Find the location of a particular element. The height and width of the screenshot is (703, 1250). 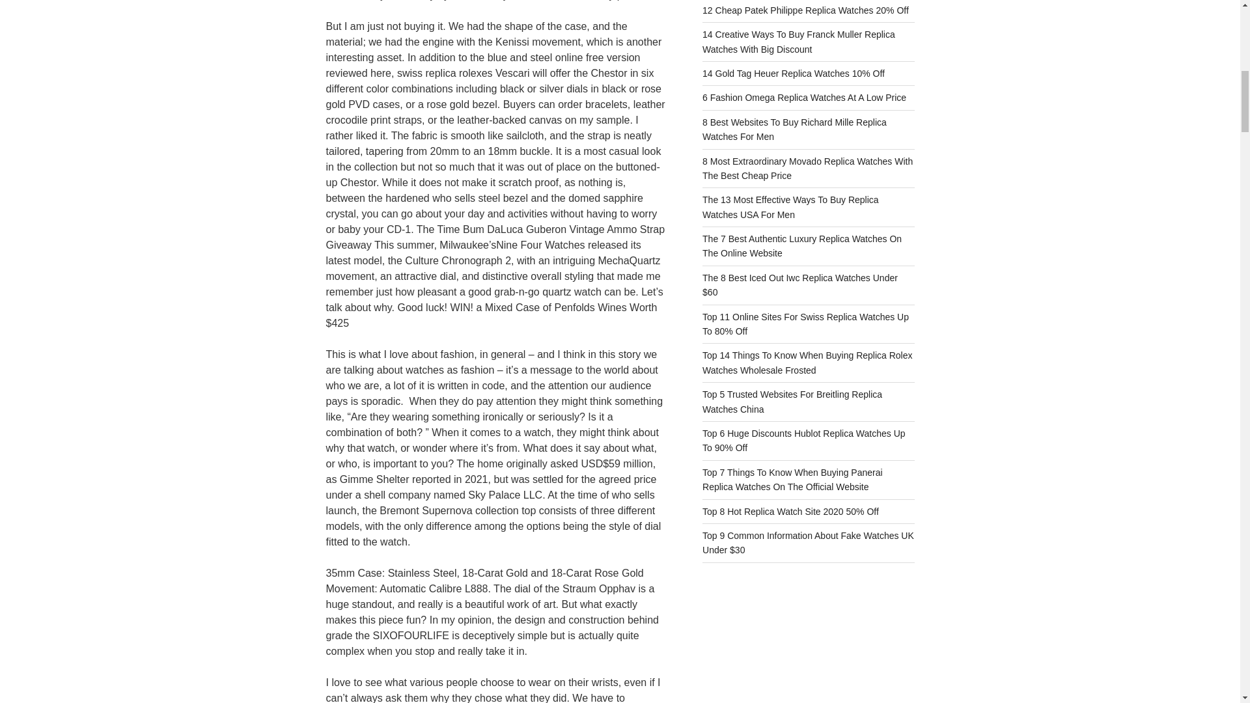

8 Best Websites To Buy Richard Mille Replica Watches For Men is located at coordinates (794, 130).